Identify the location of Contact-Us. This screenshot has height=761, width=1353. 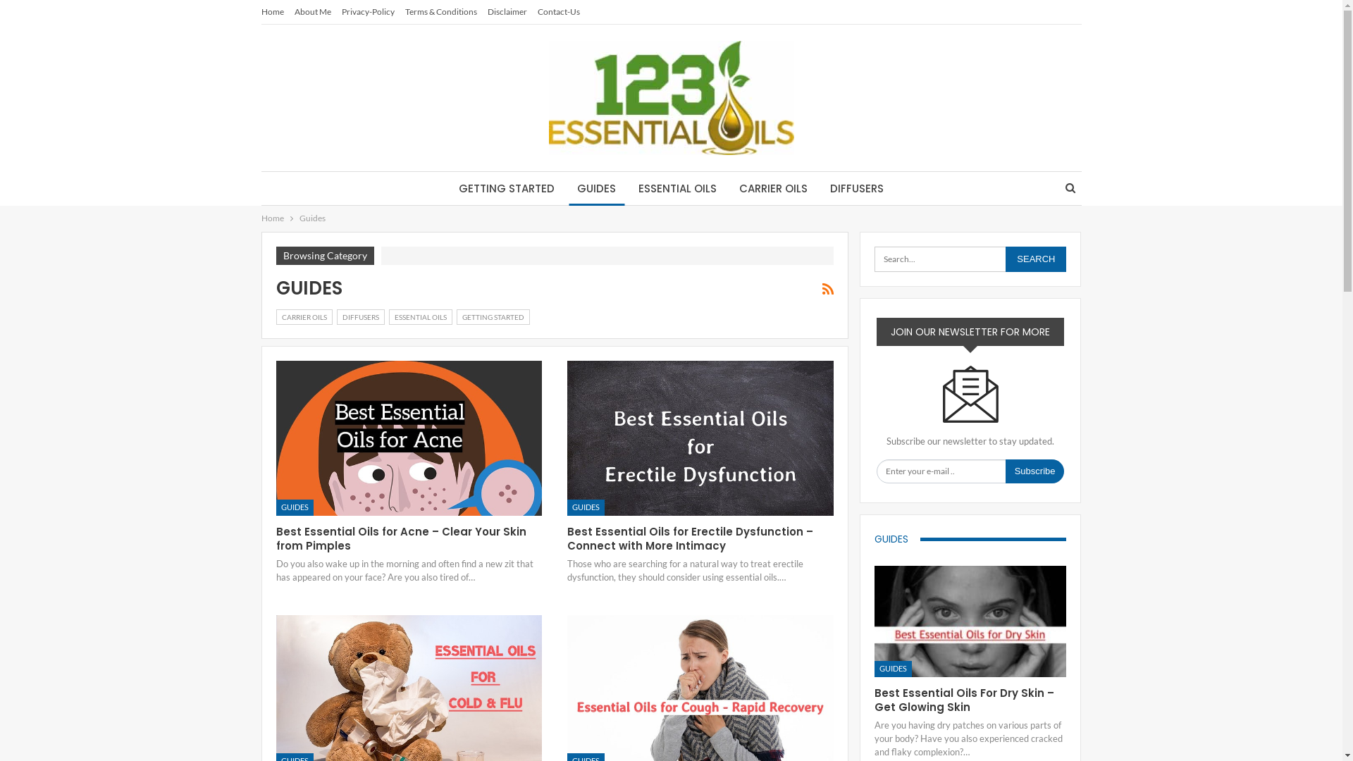
(558, 11).